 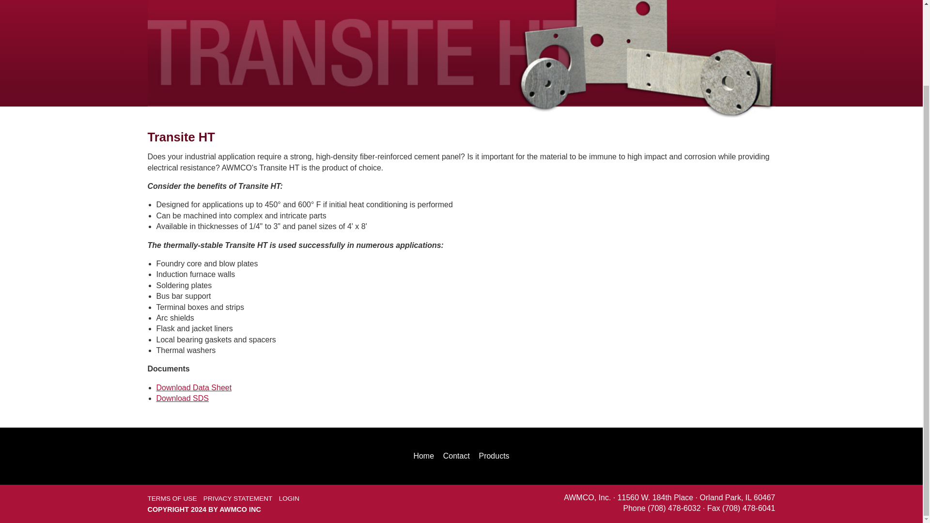 I want to click on TERMS OF USE, so click(x=171, y=498).